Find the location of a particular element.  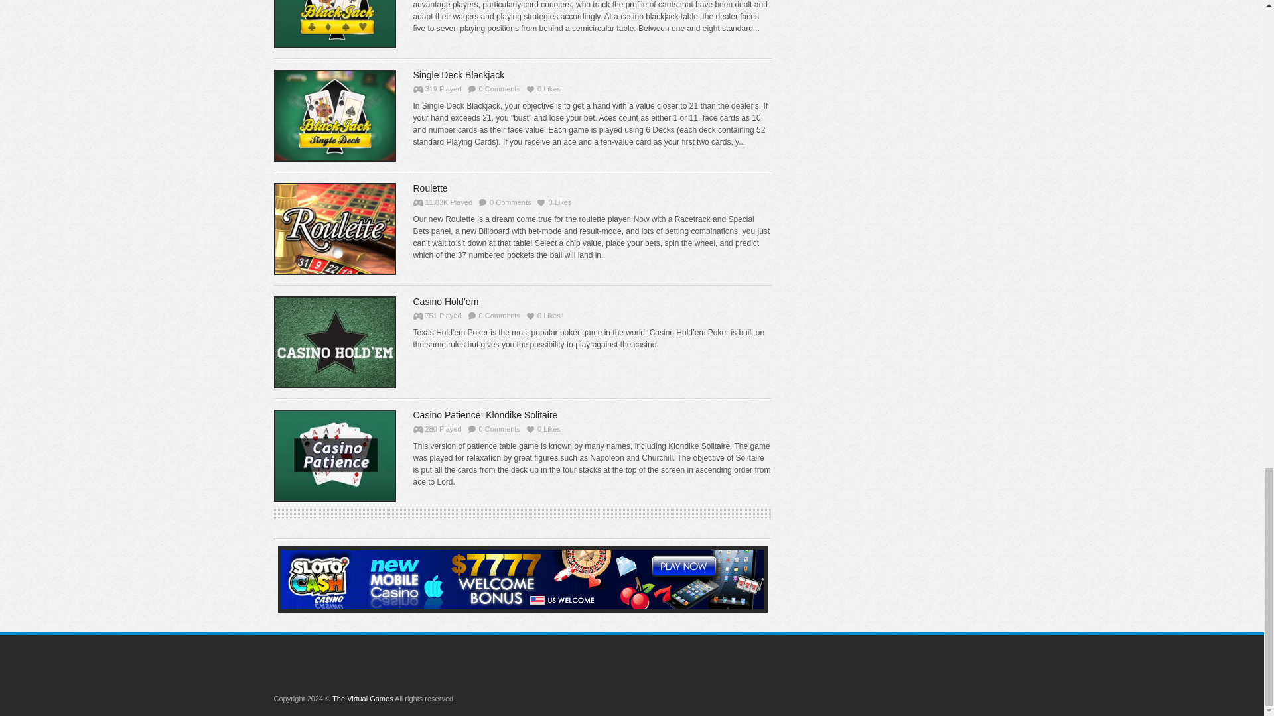

Blackjack is located at coordinates (334, 56).